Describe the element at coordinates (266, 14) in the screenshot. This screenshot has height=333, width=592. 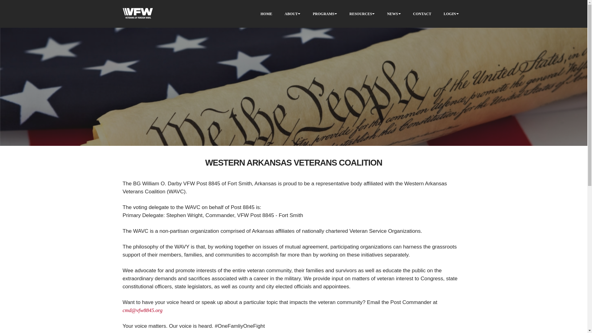
I see `HOME` at that location.